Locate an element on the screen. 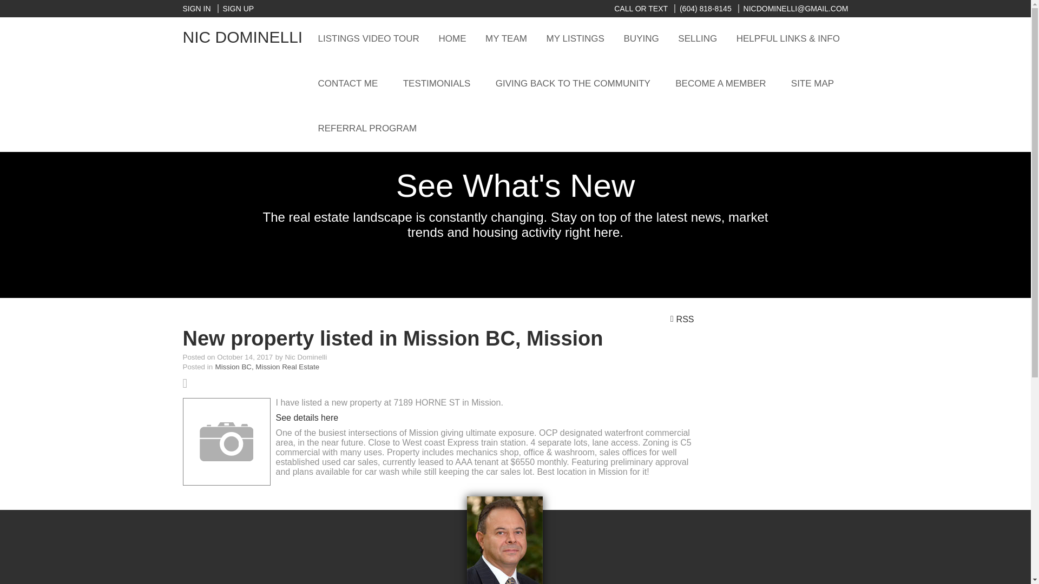 The height and width of the screenshot is (584, 1039). LISTINGS VIDEO TOUR is located at coordinates (372, 39).